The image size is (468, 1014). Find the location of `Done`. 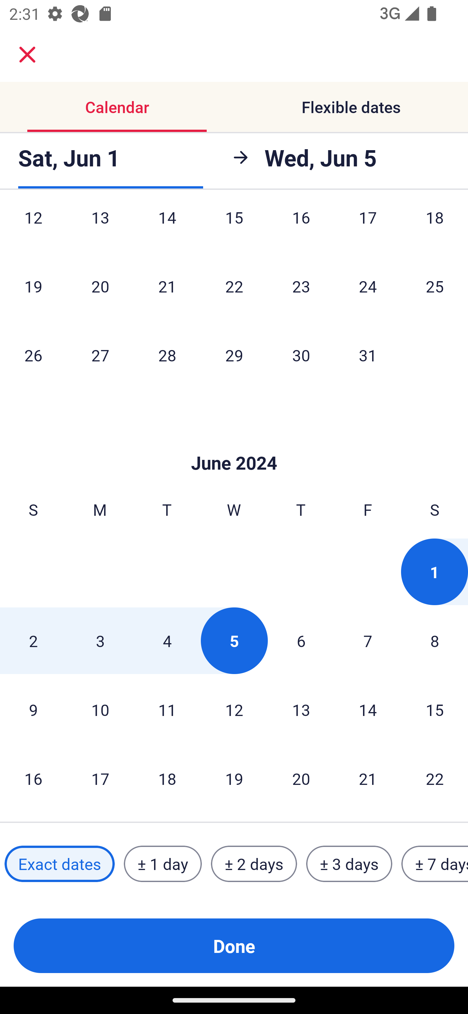

Done is located at coordinates (234, 946).